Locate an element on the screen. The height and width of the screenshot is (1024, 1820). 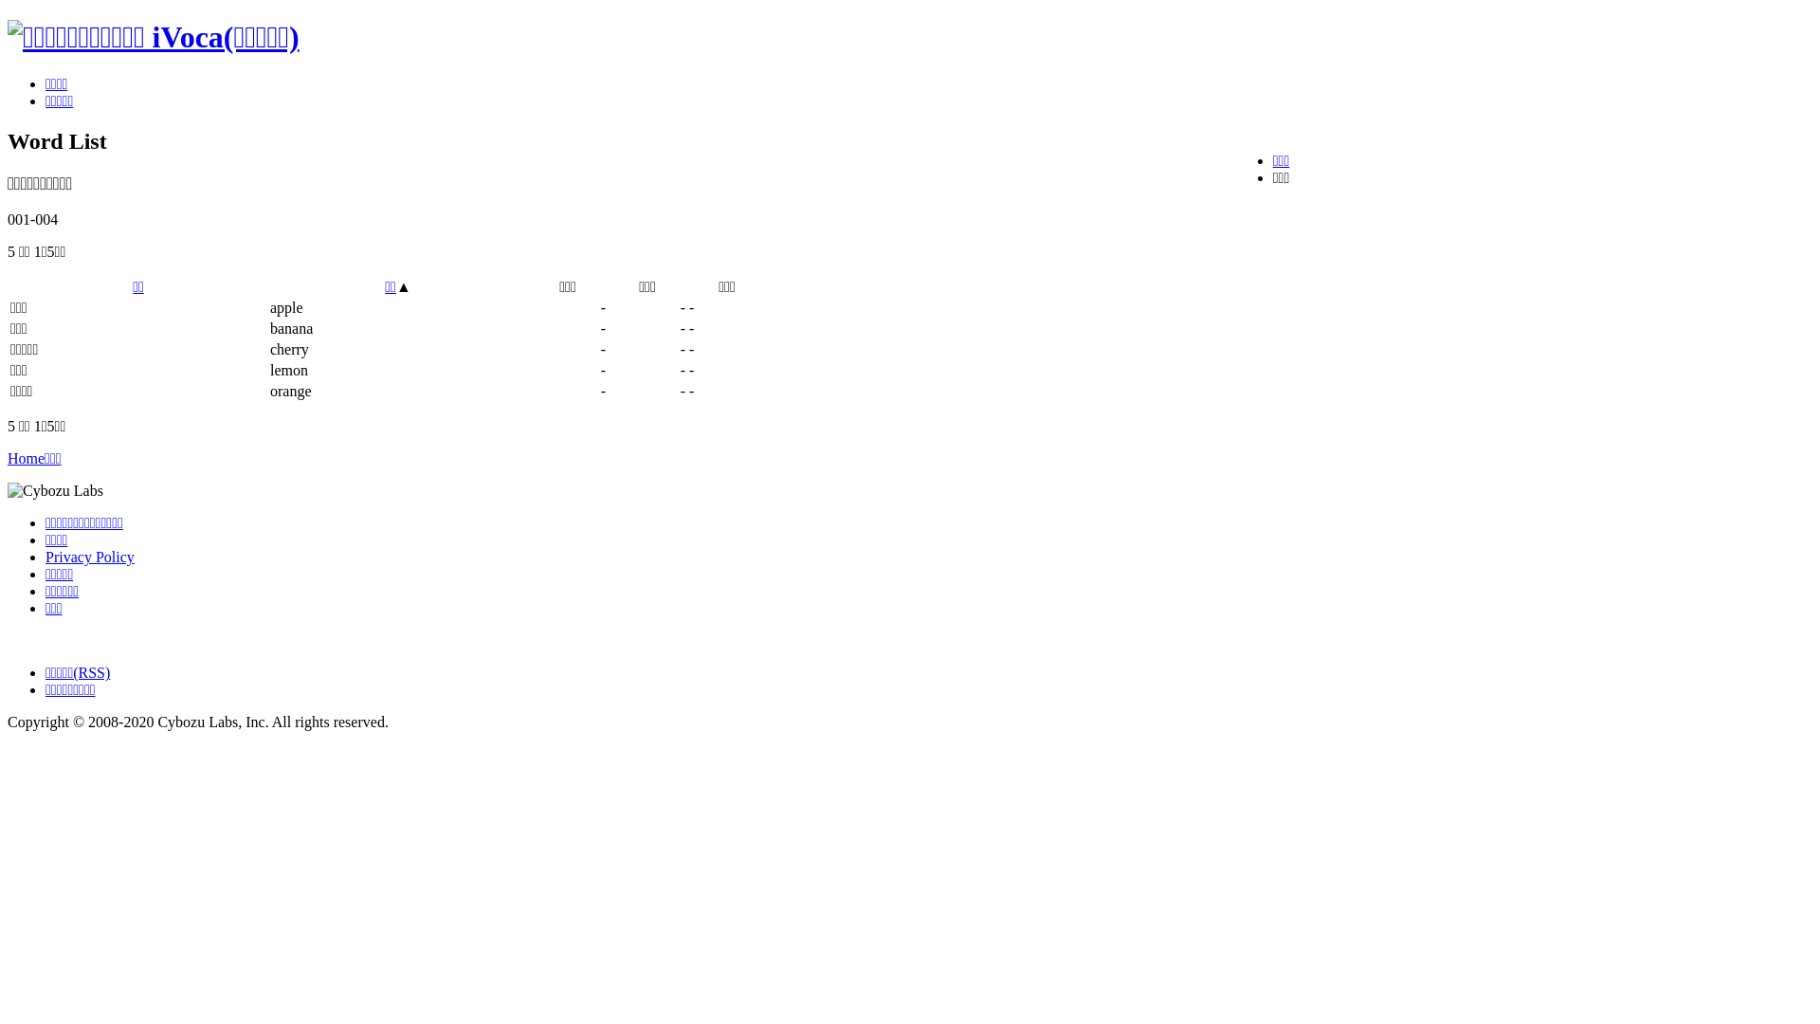
Privacy Policy is located at coordinates (90, 558).